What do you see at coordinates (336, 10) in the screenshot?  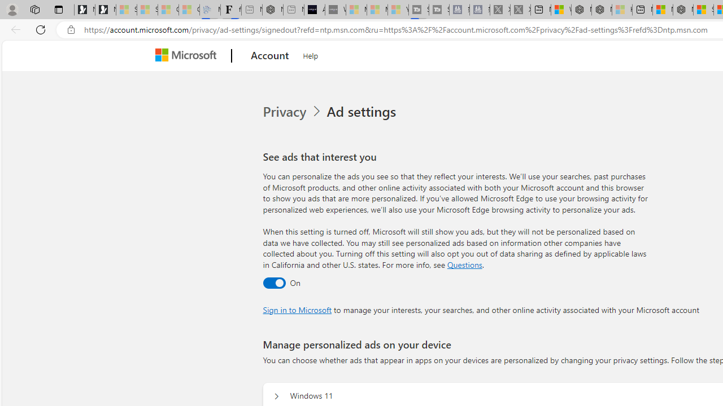 I see `What's the best AI voice generator? - voice.ai - Sleeping` at bounding box center [336, 10].